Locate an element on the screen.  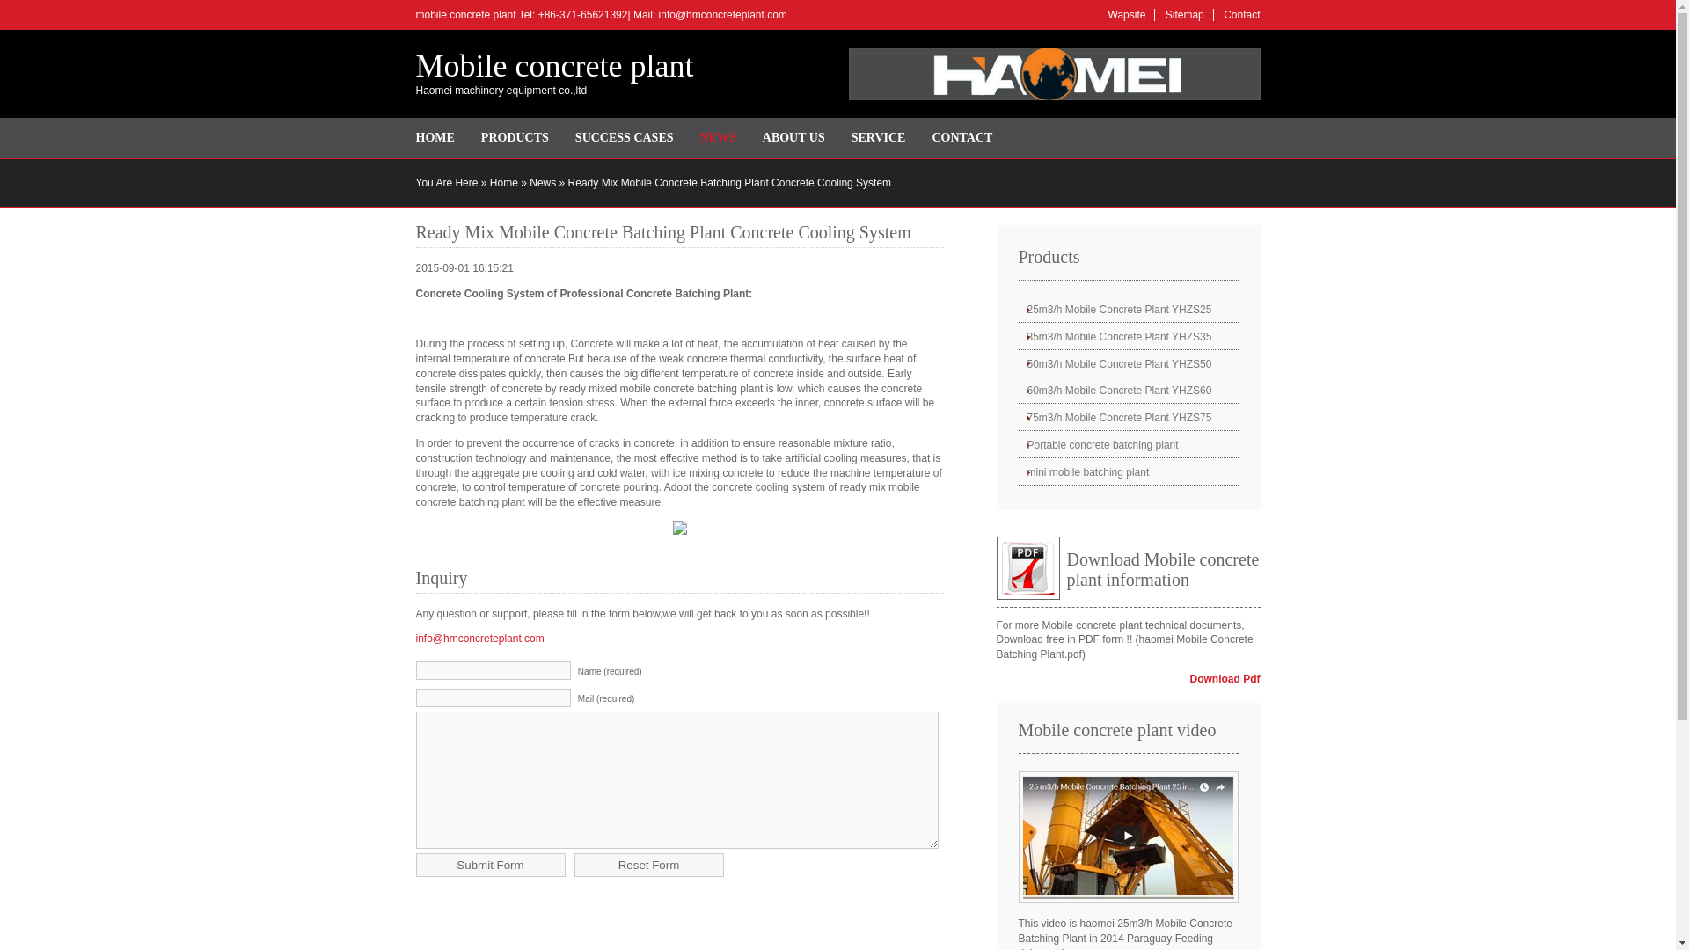
PRODUCTS is located at coordinates (515, 138).